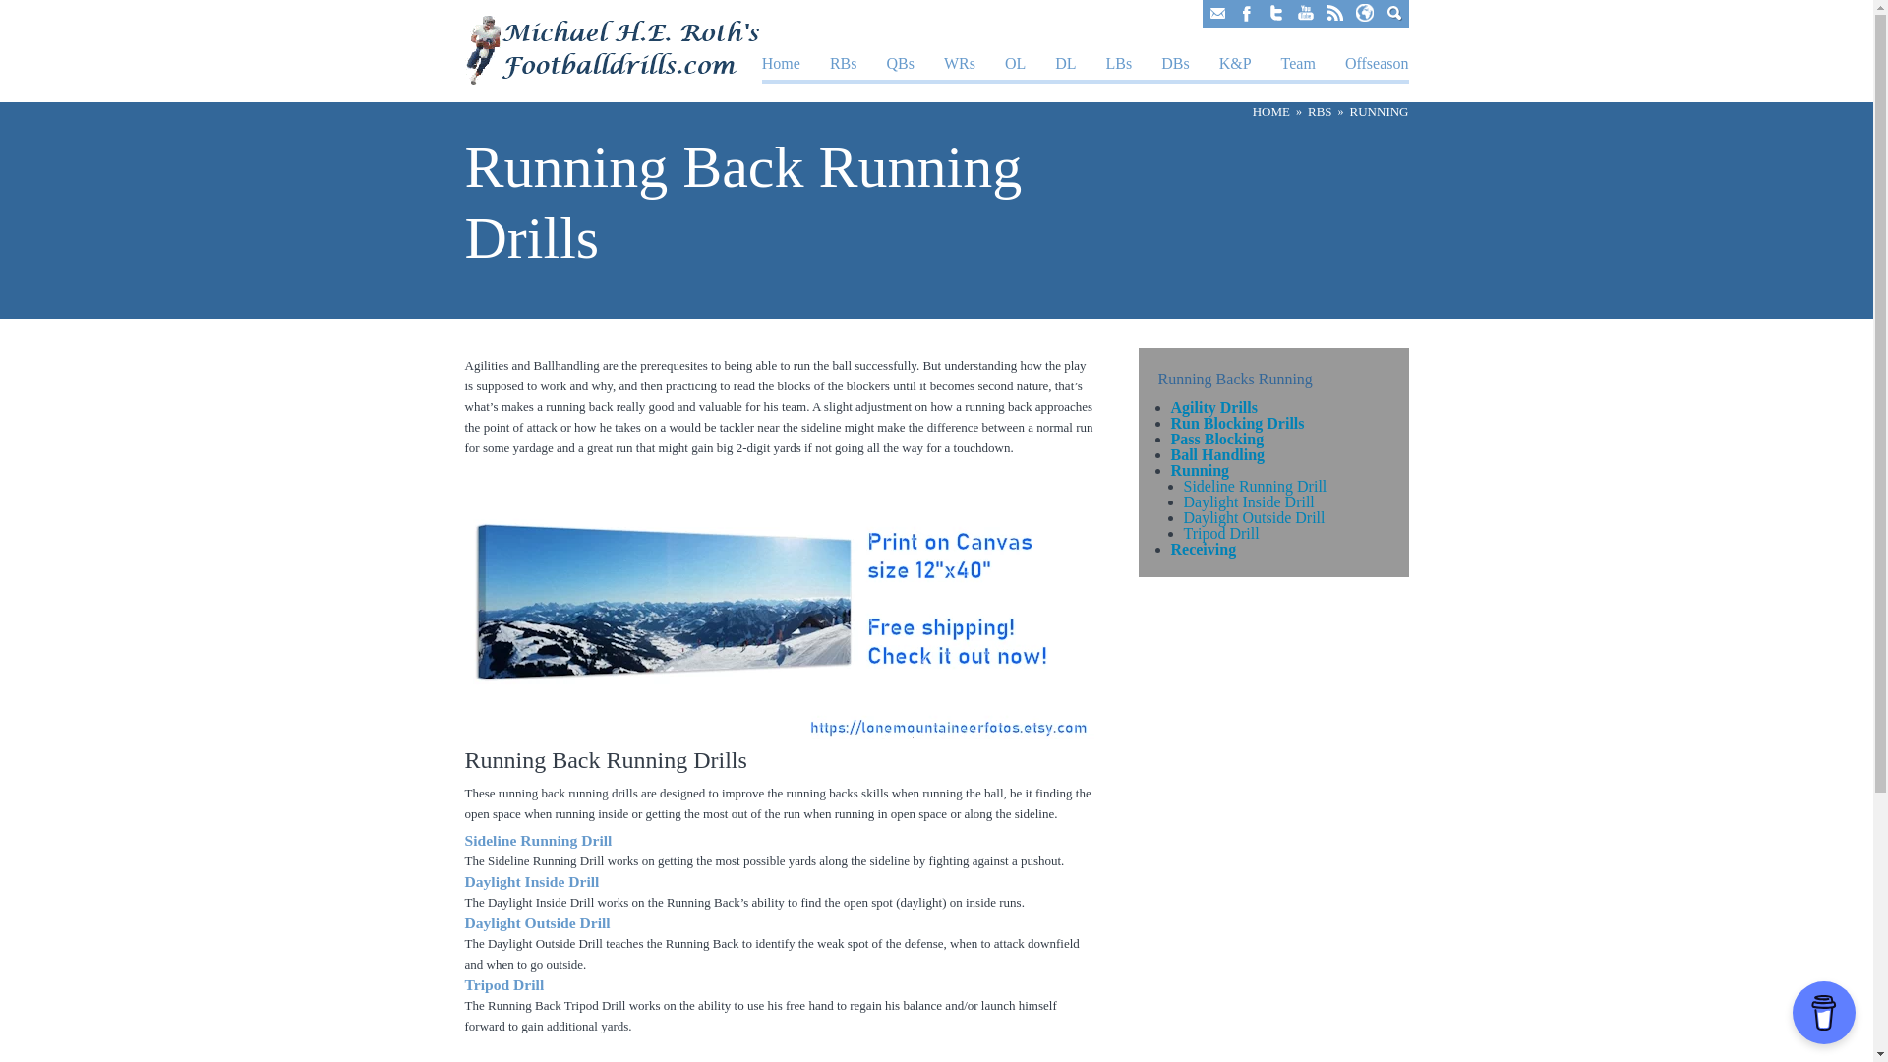  Describe the element at coordinates (1304, 14) in the screenshot. I see `youtube` at that location.